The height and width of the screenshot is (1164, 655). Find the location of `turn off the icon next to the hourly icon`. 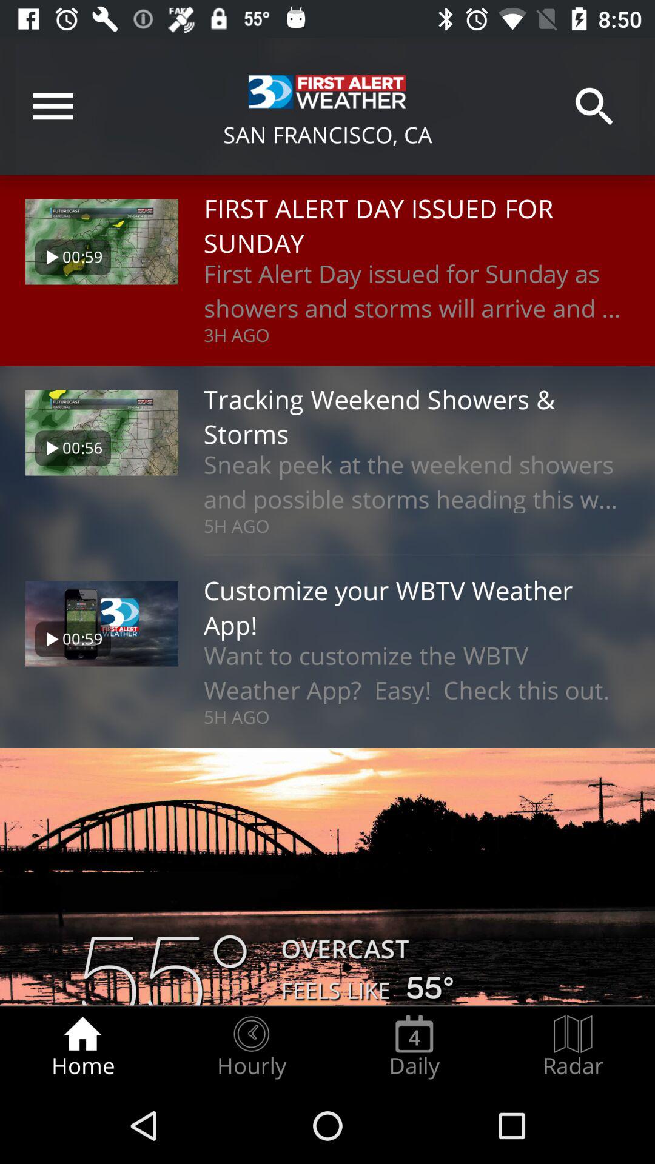

turn off the icon next to the hourly icon is located at coordinates (82, 1046).